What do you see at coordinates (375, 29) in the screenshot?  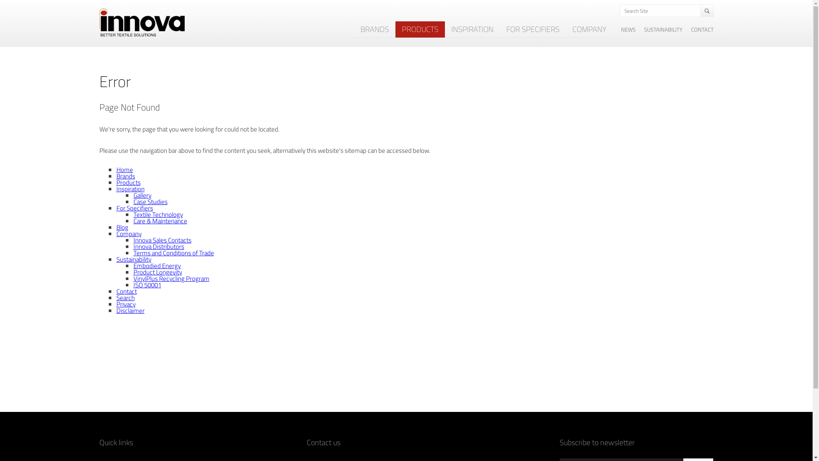 I see `BRANDS` at bounding box center [375, 29].